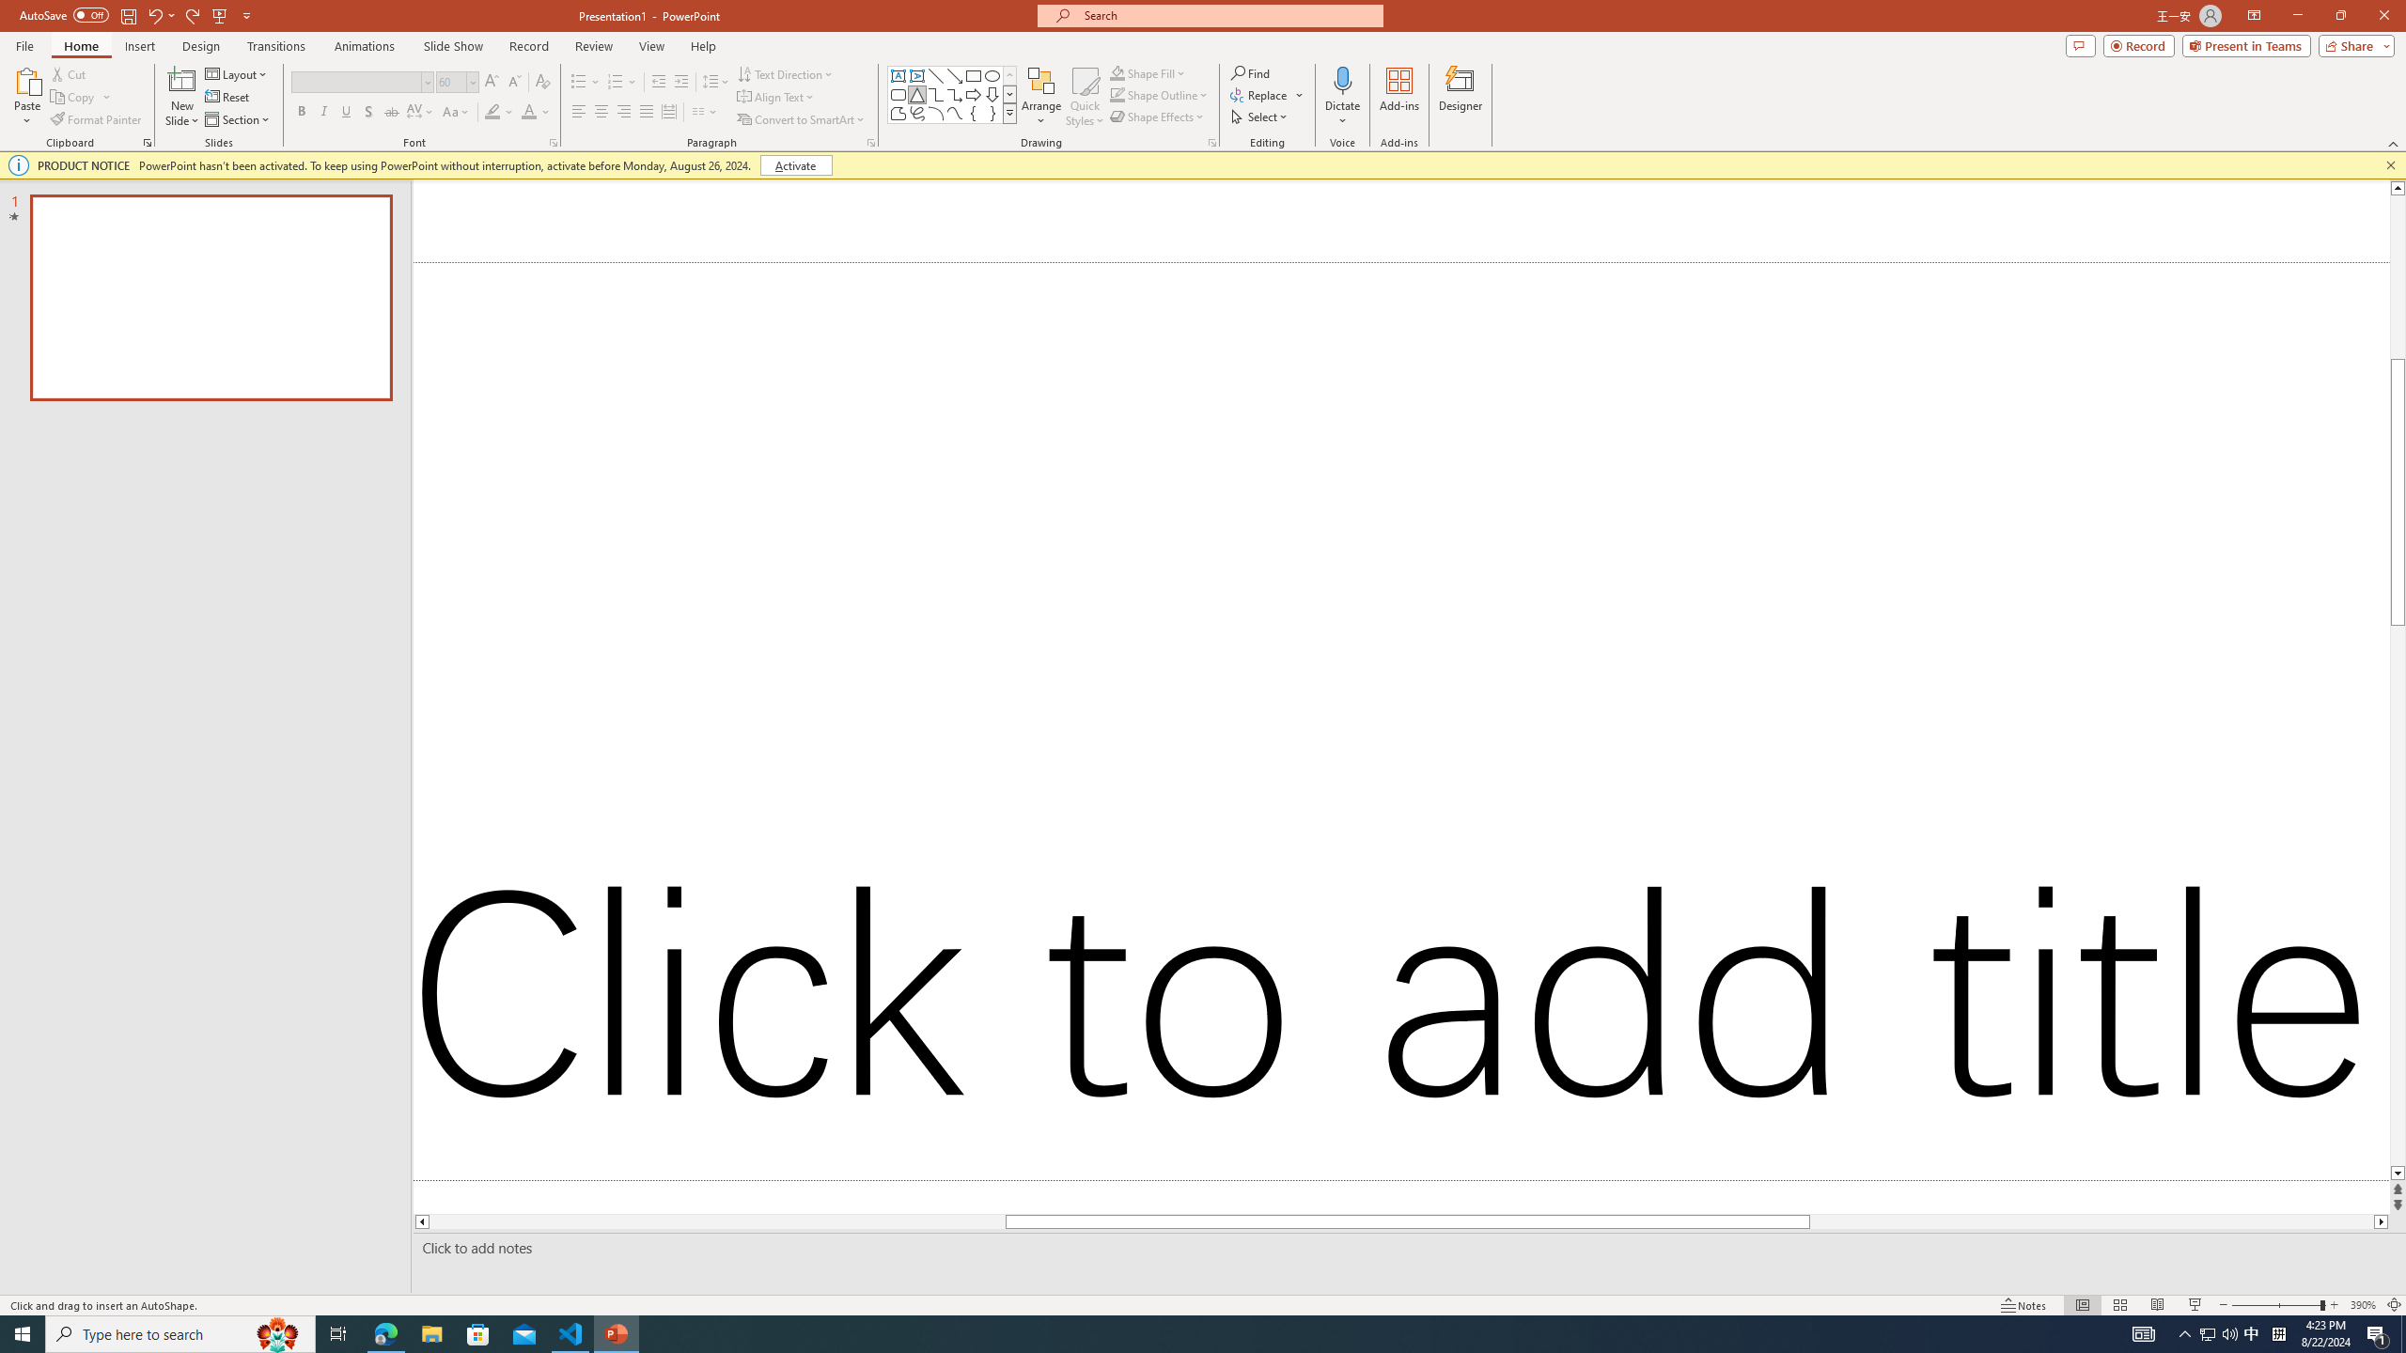 This screenshot has height=1353, width=2406. What do you see at coordinates (2390, 165) in the screenshot?
I see `Close this message` at bounding box center [2390, 165].